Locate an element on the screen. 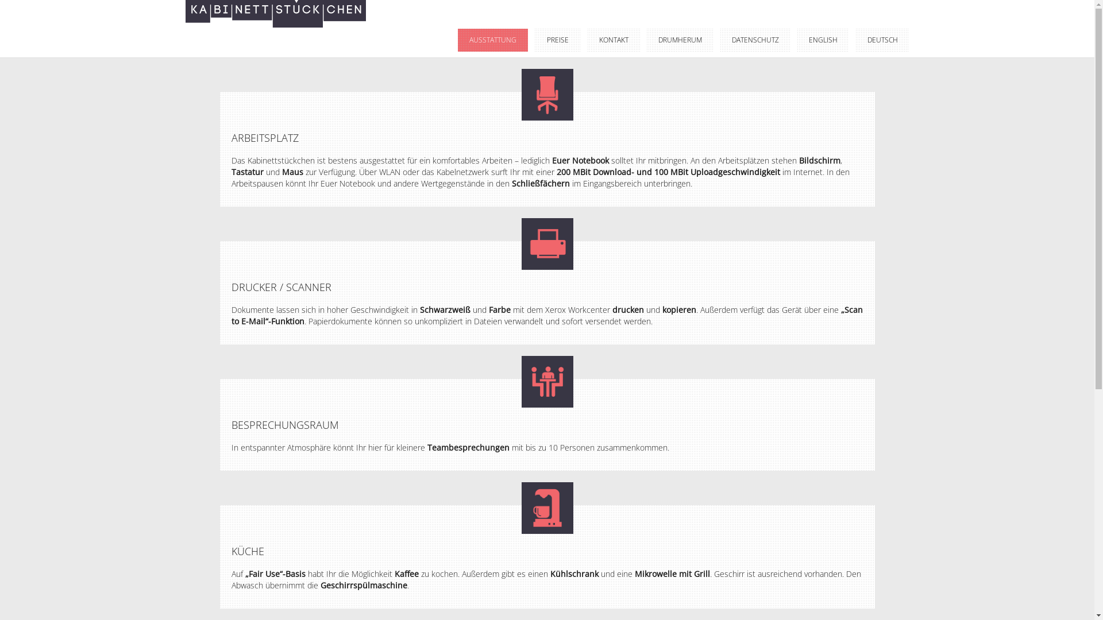 This screenshot has height=620, width=1103. DATENSCHUTZ is located at coordinates (755, 40).